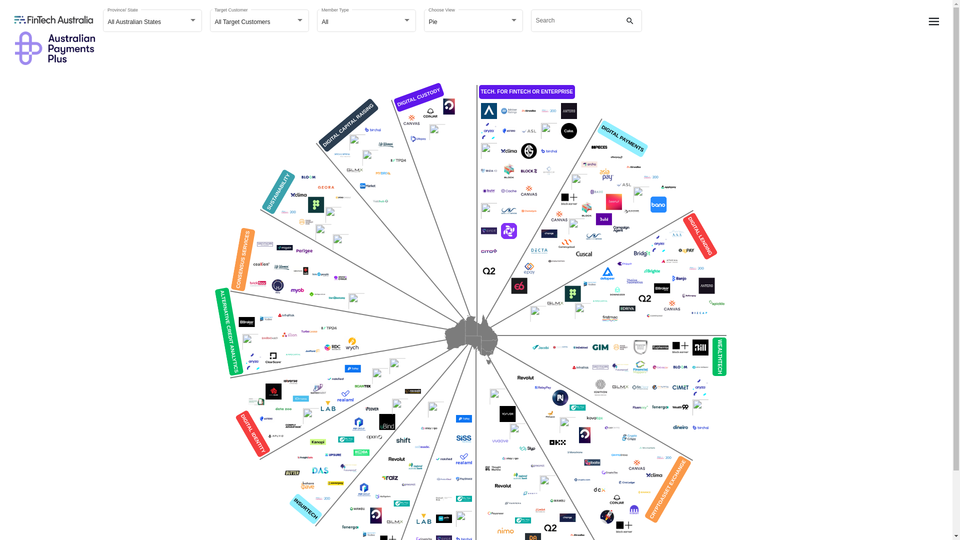  Describe the element at coordinates (281, 267) in the screenshot. I see `Liftwomen Group` at that location.